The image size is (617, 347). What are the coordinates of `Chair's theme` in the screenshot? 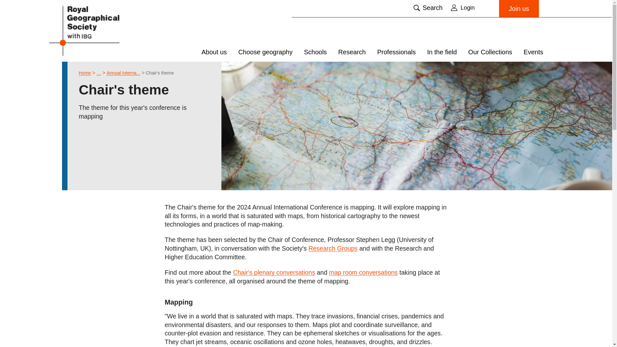 It's located at (160, 73).